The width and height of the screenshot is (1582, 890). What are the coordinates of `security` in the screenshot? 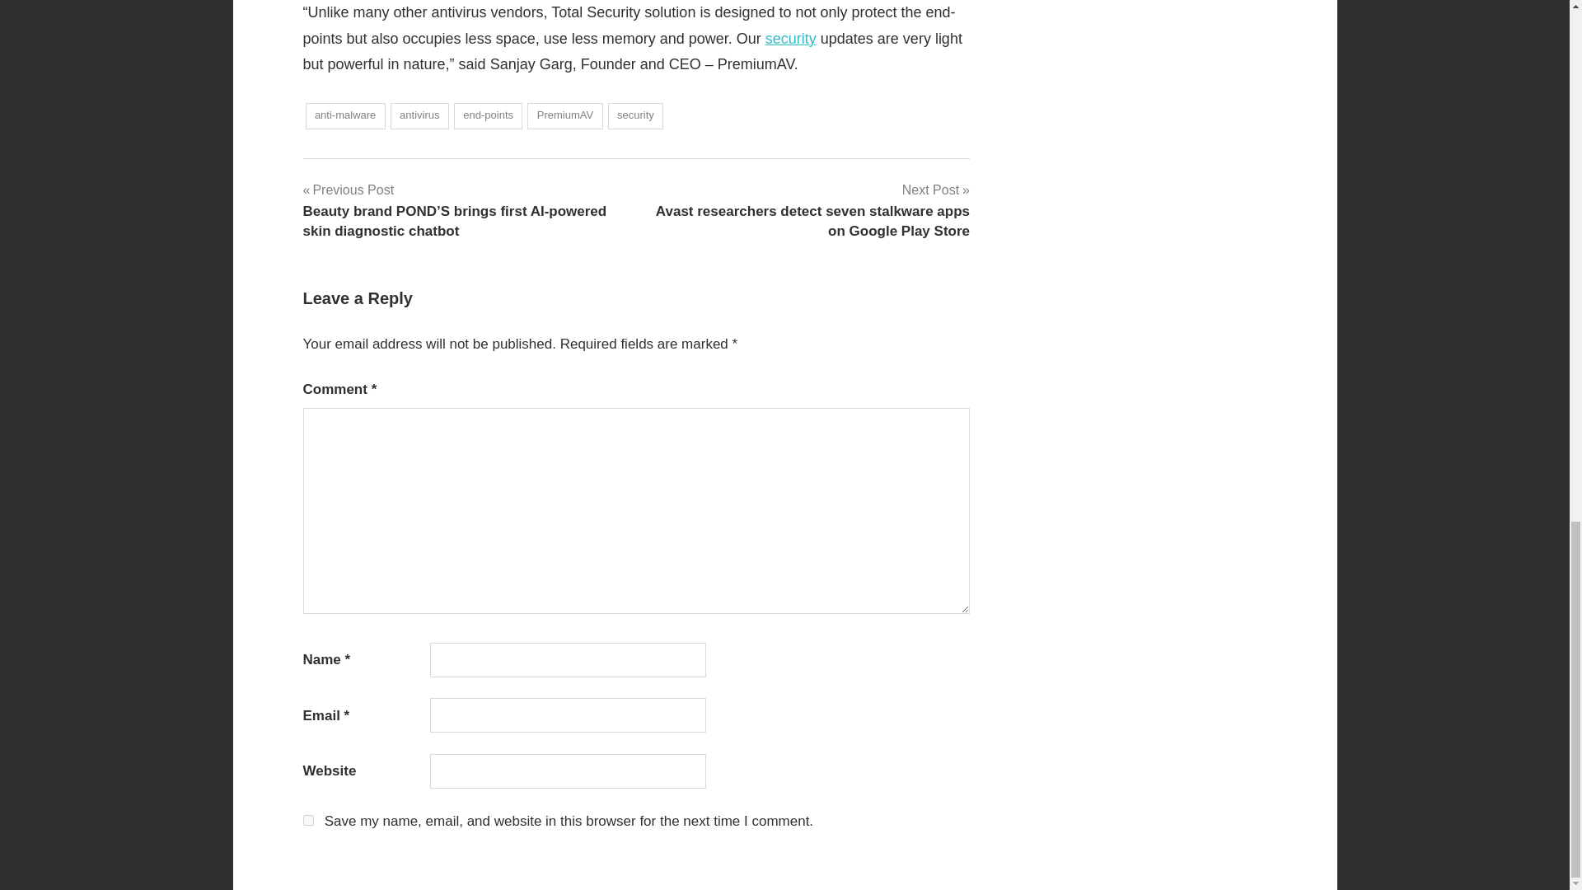 It's located at (636, 116).